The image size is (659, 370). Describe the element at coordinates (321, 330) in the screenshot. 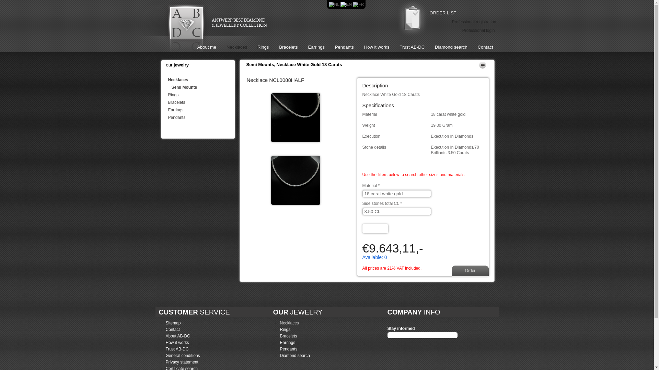

I see `Rings` at that location.